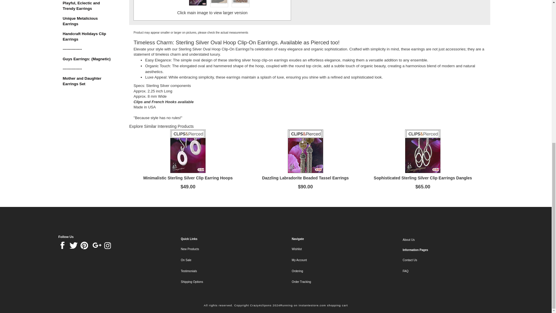  What do you see at coordinates (87, 69) in the screenshot?
I see `---------------` at bounding box center [87, 69].